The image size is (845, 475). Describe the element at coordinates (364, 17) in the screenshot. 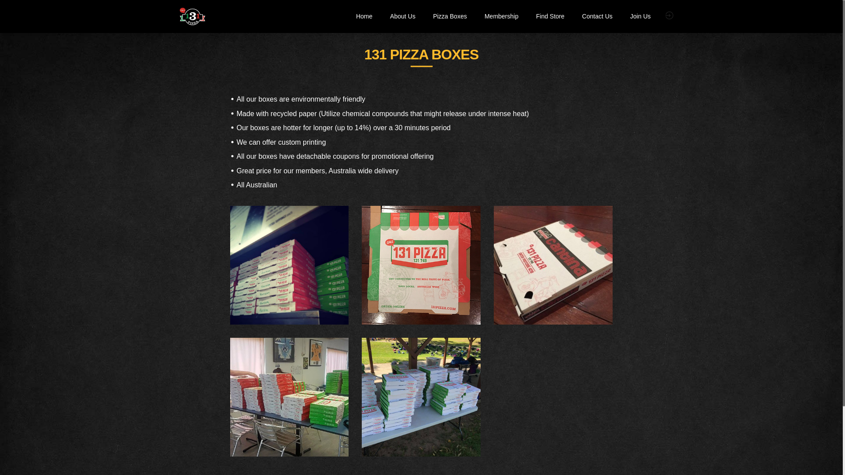

I see `Home` at that location.